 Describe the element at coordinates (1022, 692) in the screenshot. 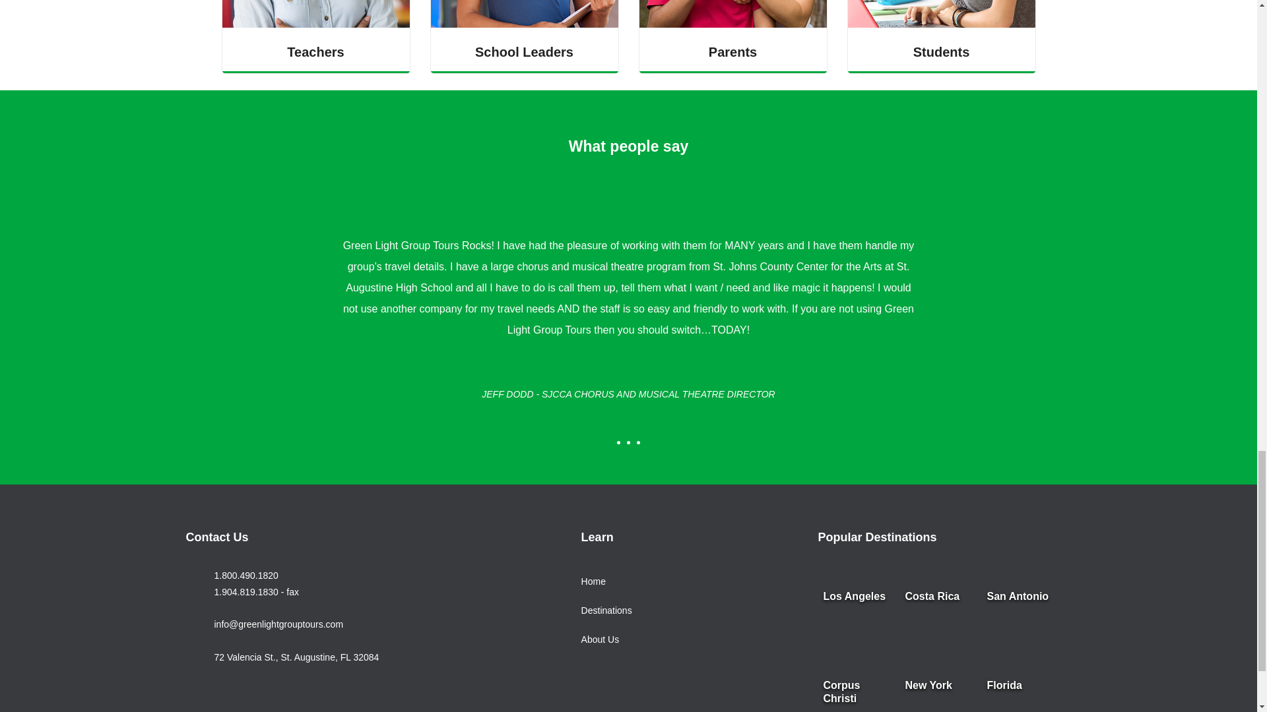

I see `Florida` at that location.